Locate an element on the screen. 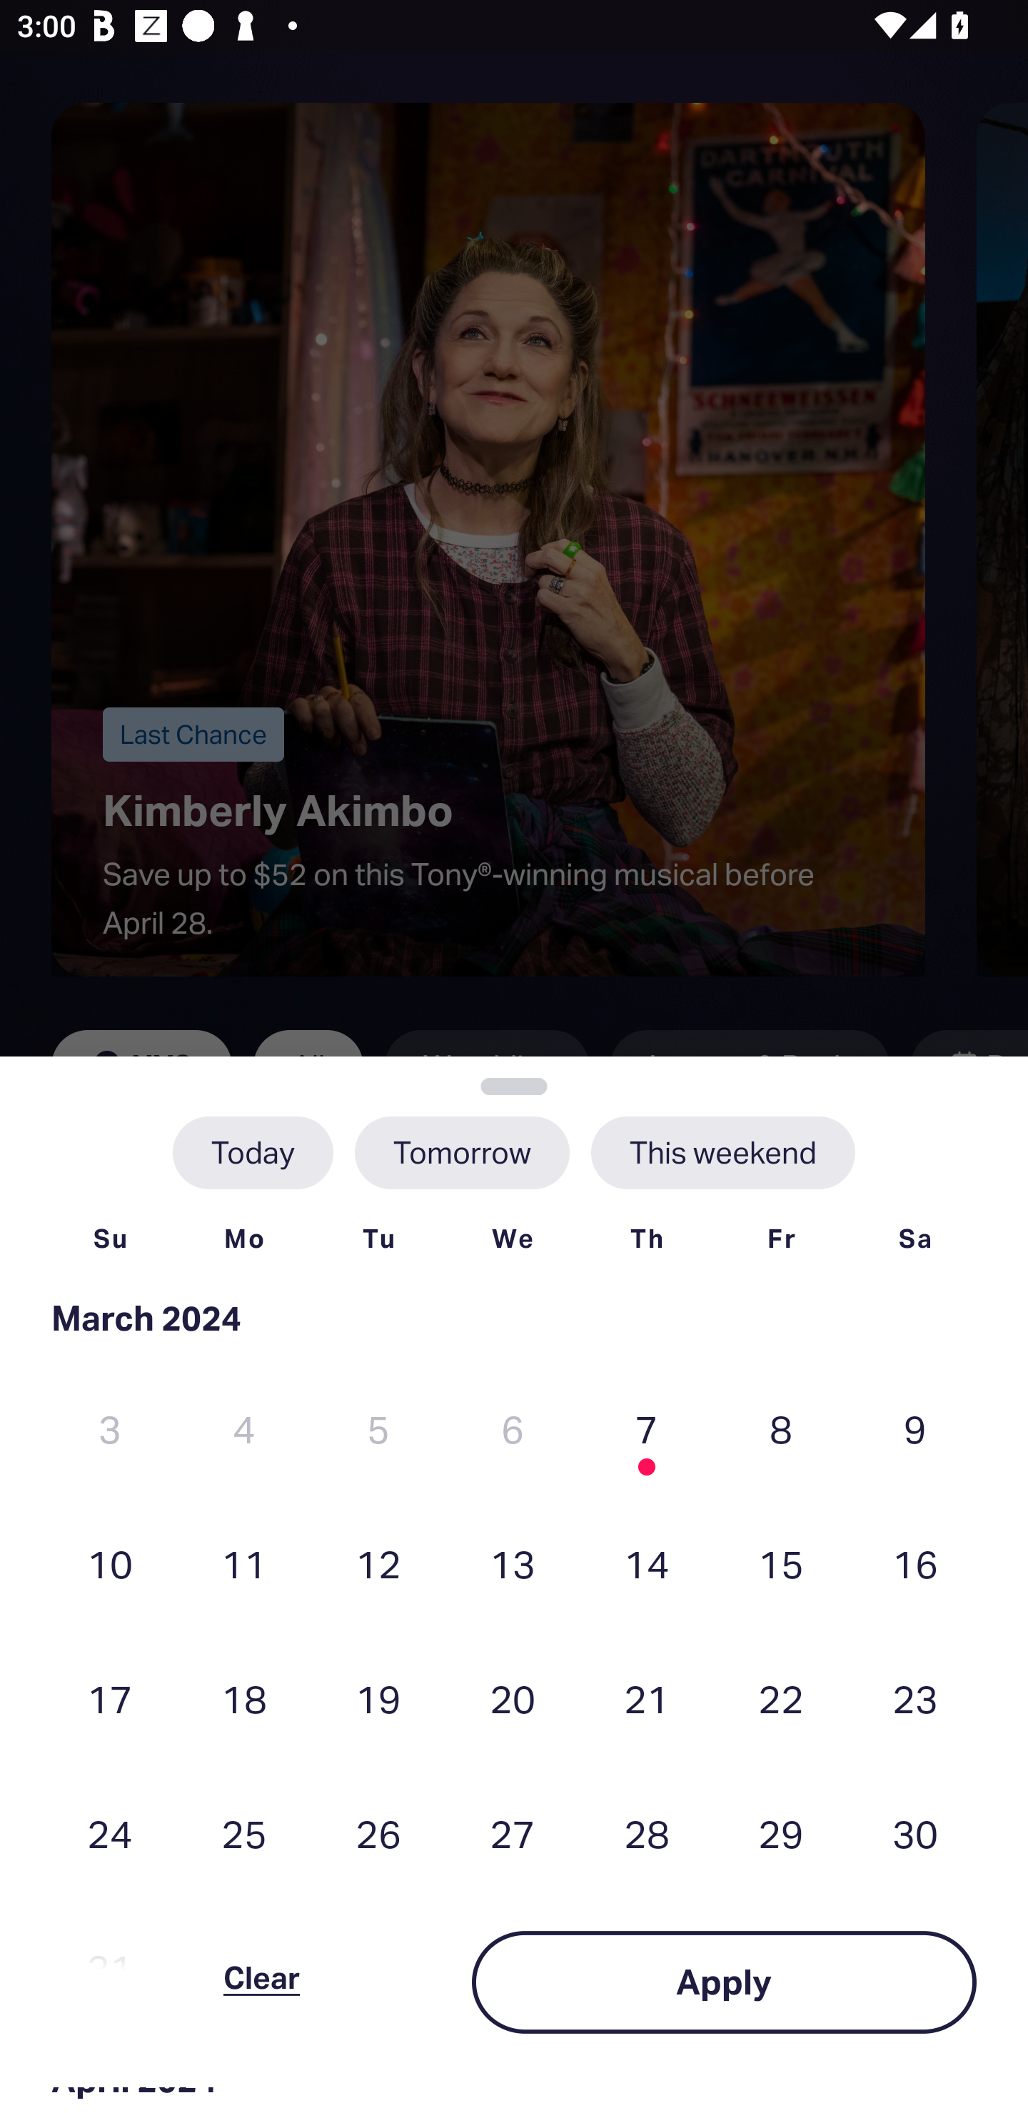 The width and height of the screenshot is (1028, 2113). 4 is located at coordinates (244, 1429).